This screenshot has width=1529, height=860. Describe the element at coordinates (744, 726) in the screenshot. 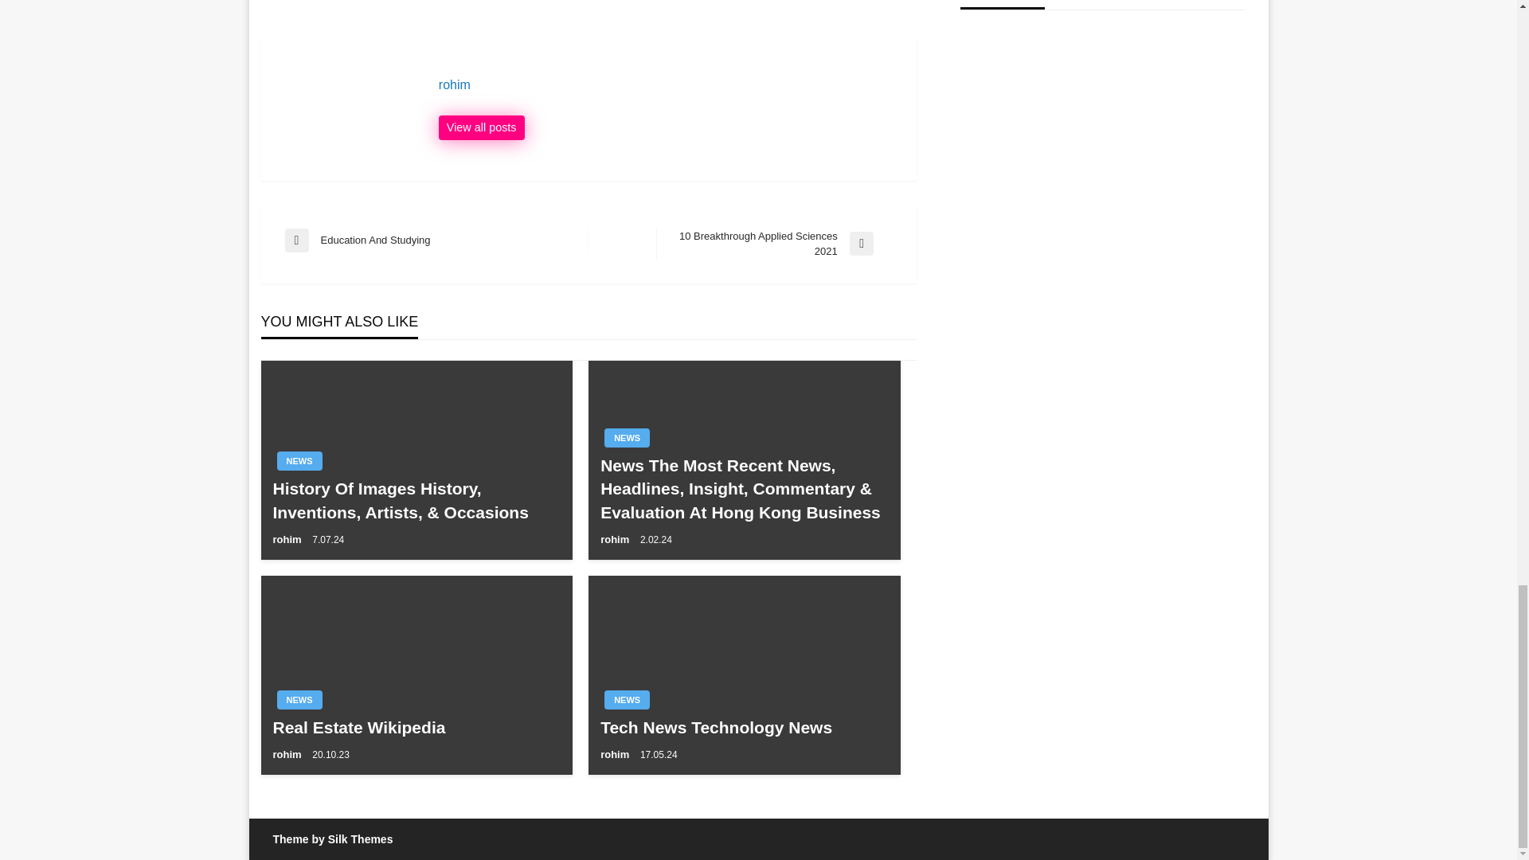

I see `Tech News Technology News` at that location.